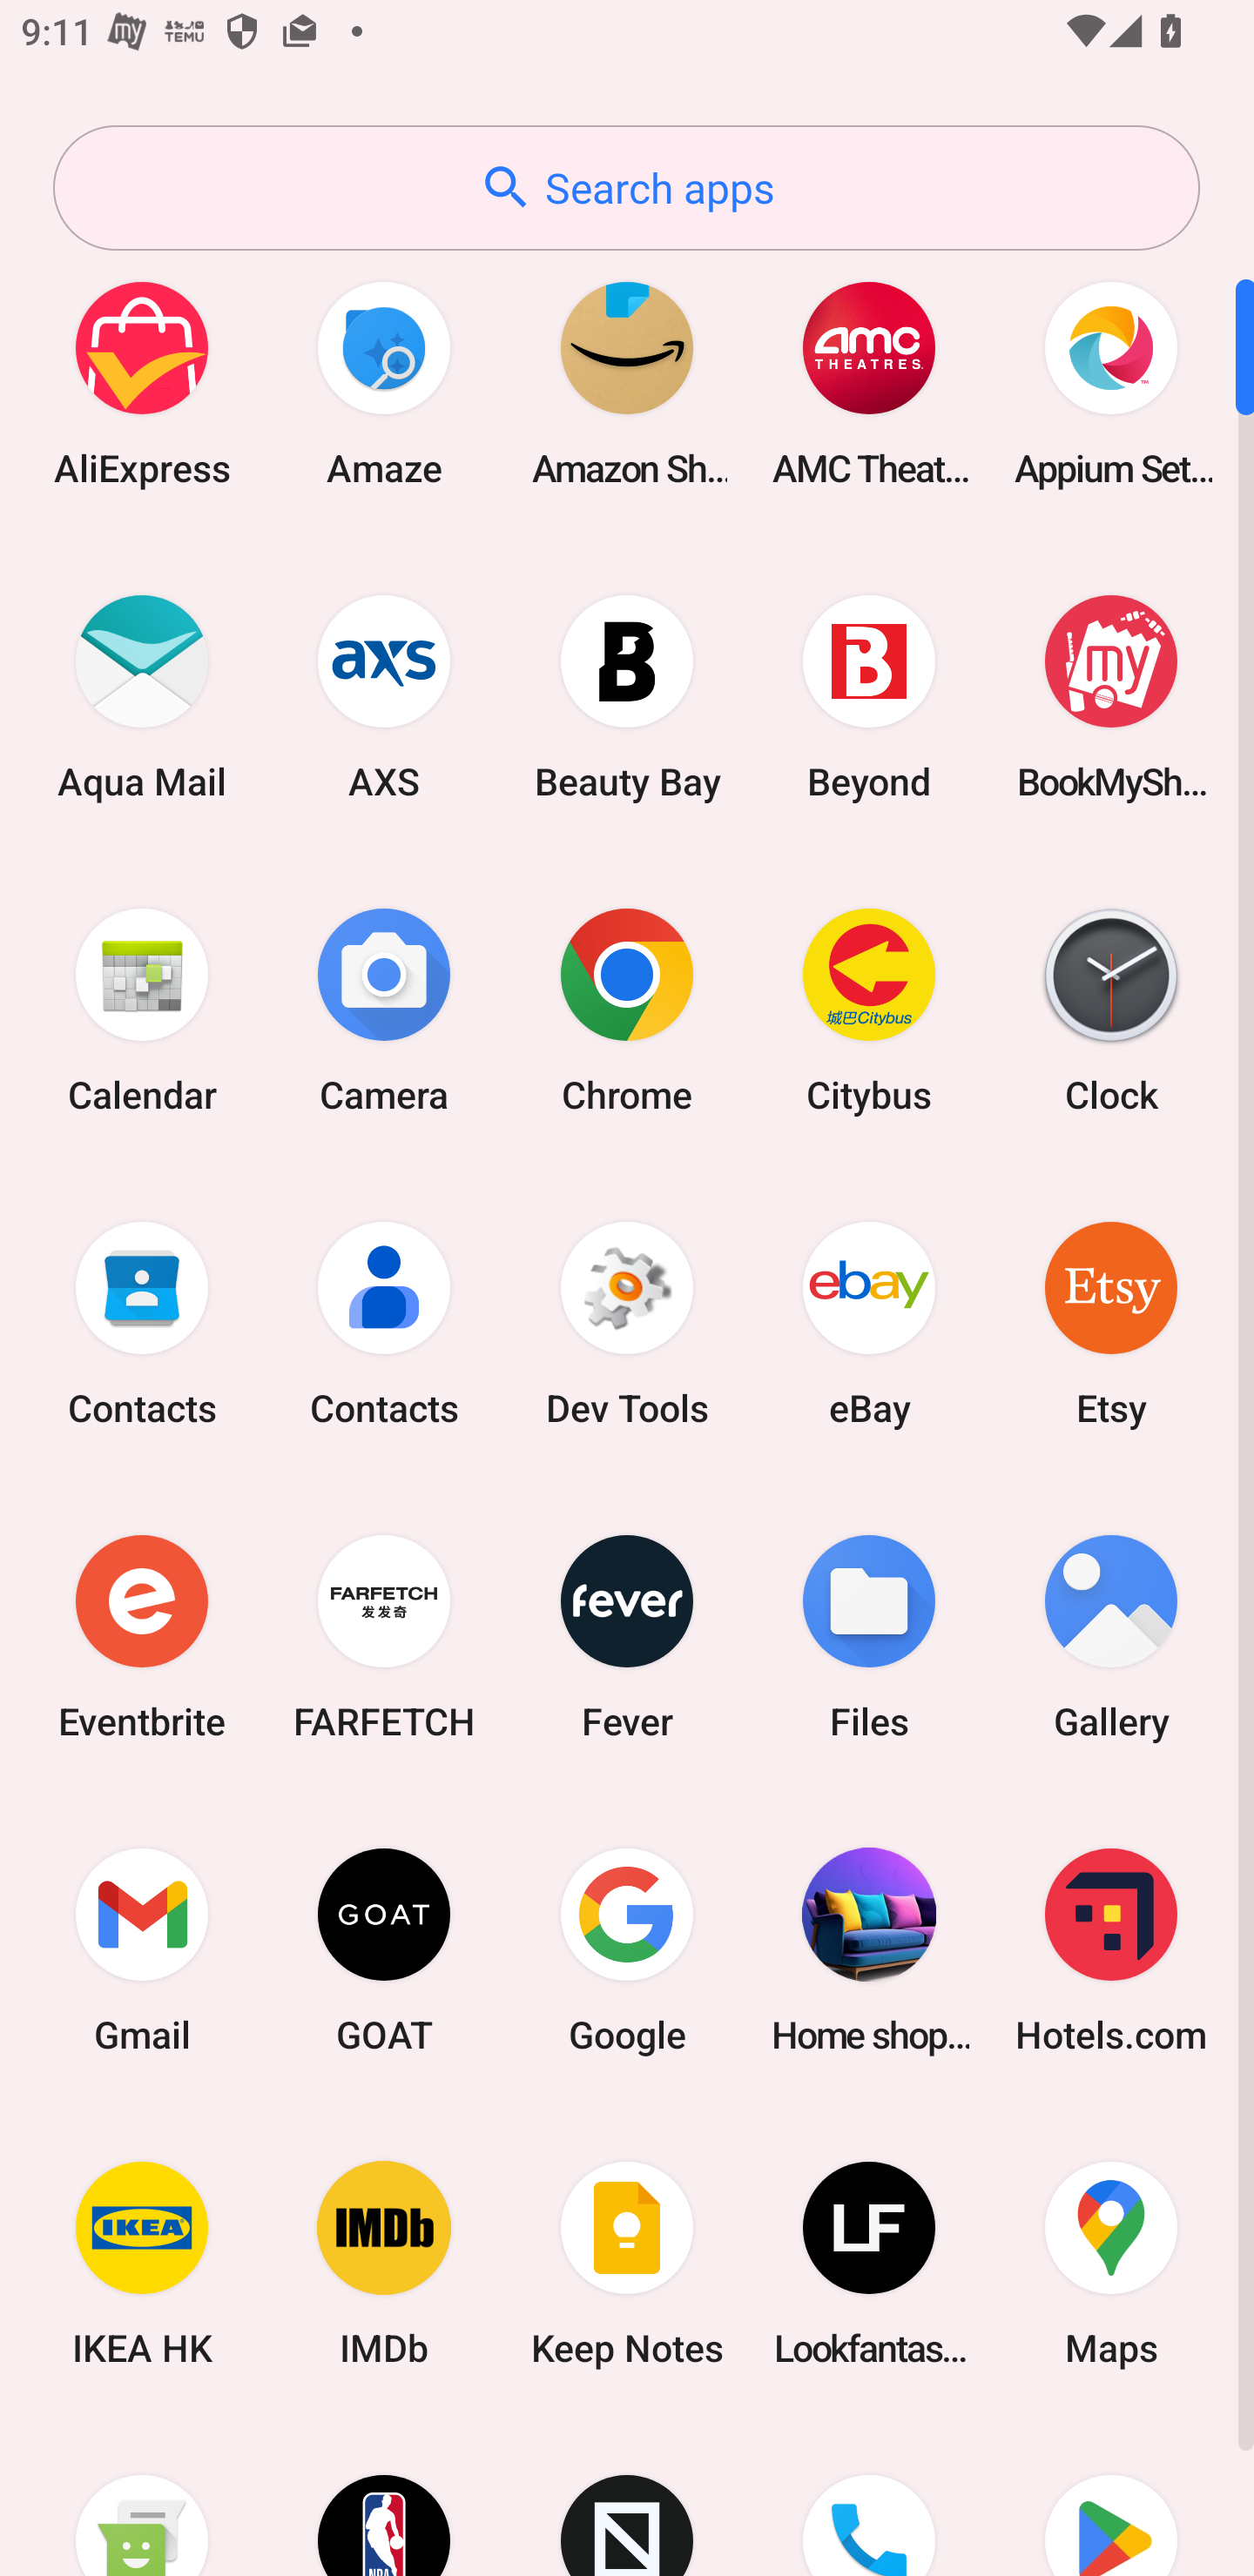 The image size is (1254, 2576). What do you see at coordinates (627, 2499) in the screenshot?
I see `Novelship` at bounding box center [627, 2499].